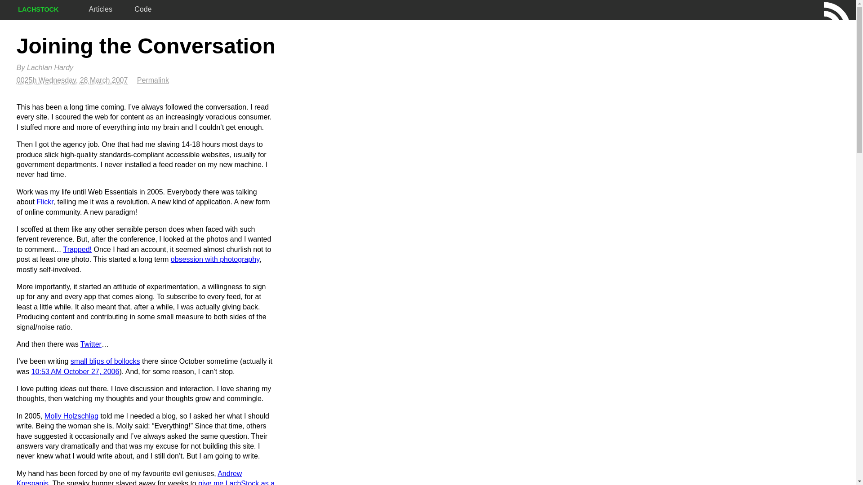 Image resolution: width=863 pixels, height=485 pixels. Describe the element at coordinates (45, 202) in the screenshot. I see `Flickr` at that location.